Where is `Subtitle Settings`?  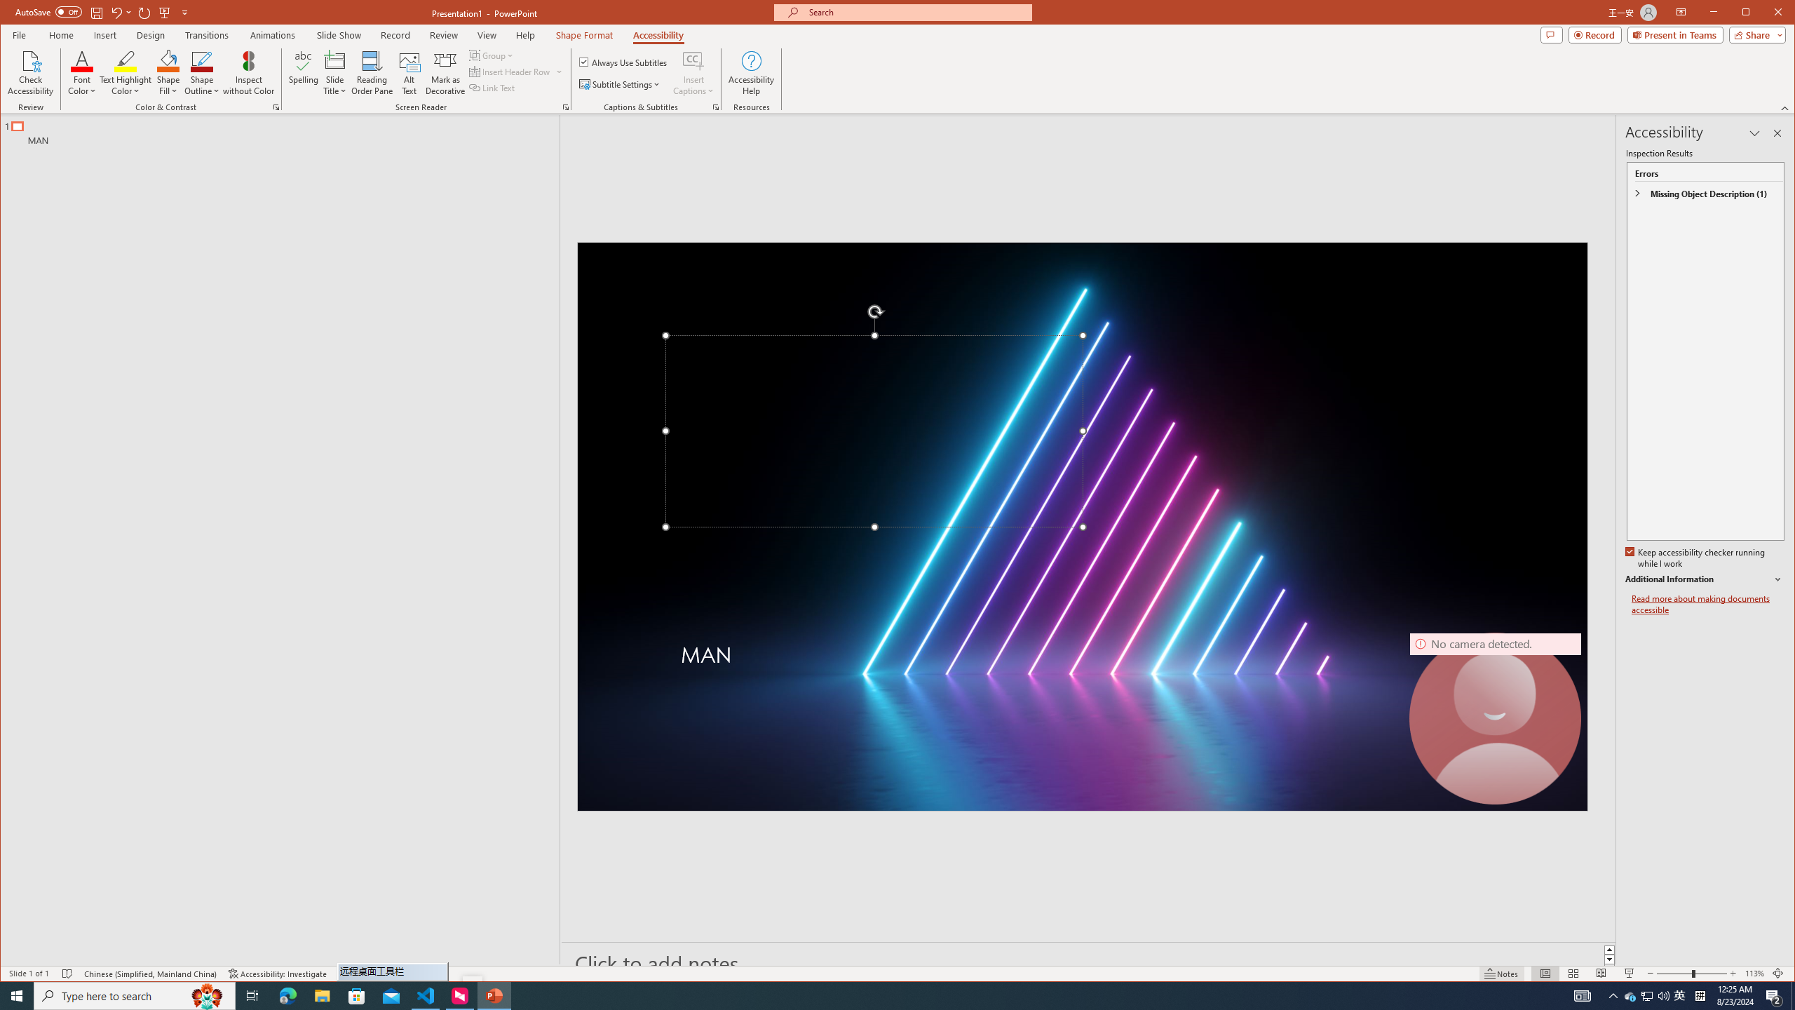
Subtitle Settings is located at coordinates (620, 84).